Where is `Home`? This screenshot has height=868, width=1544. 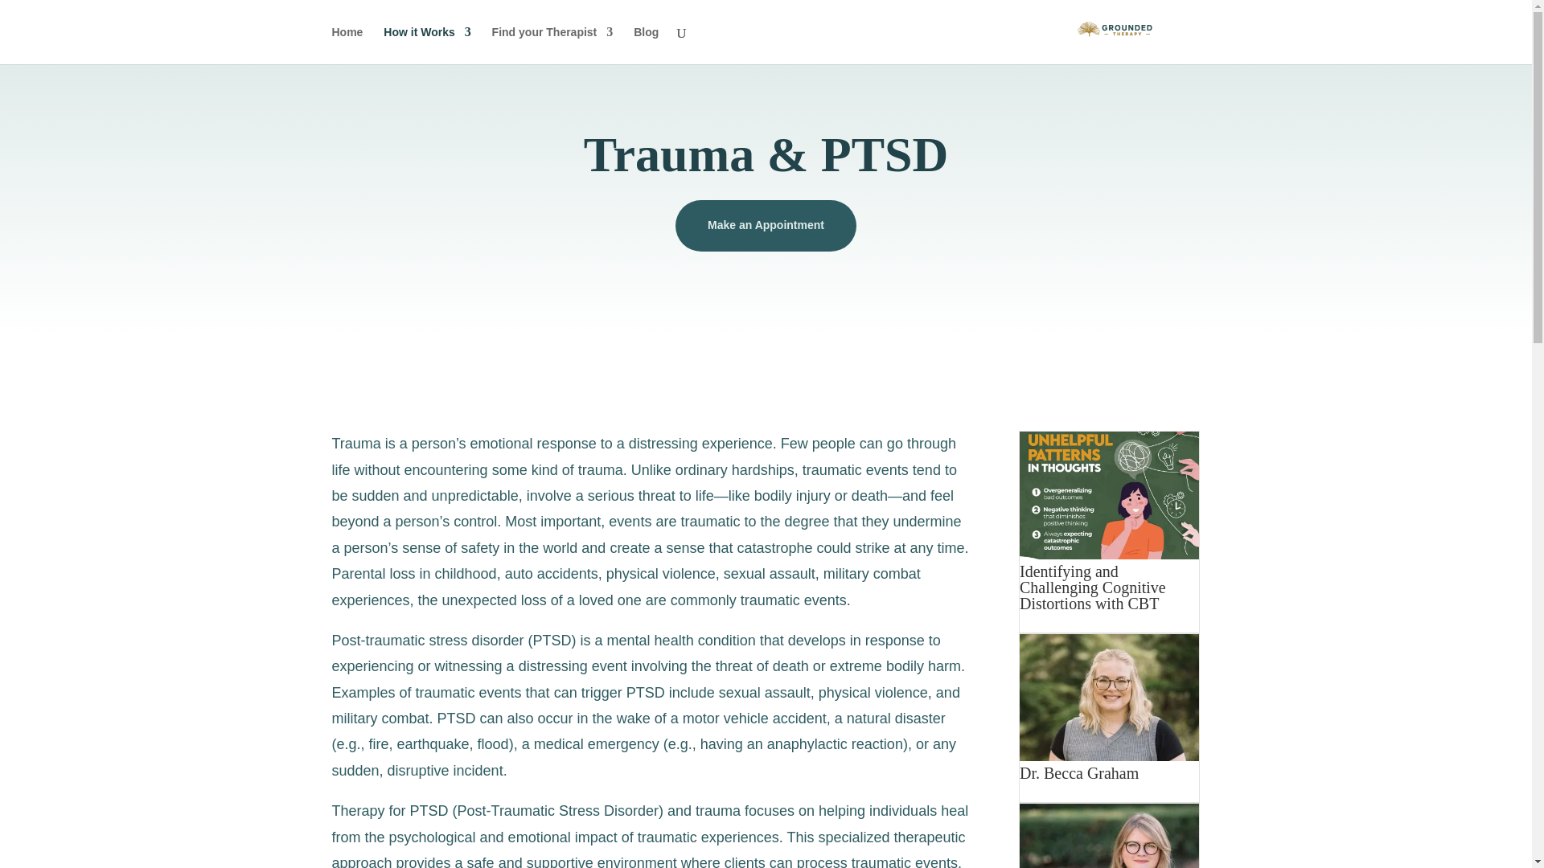 Home is located at coordinates (347, 45).